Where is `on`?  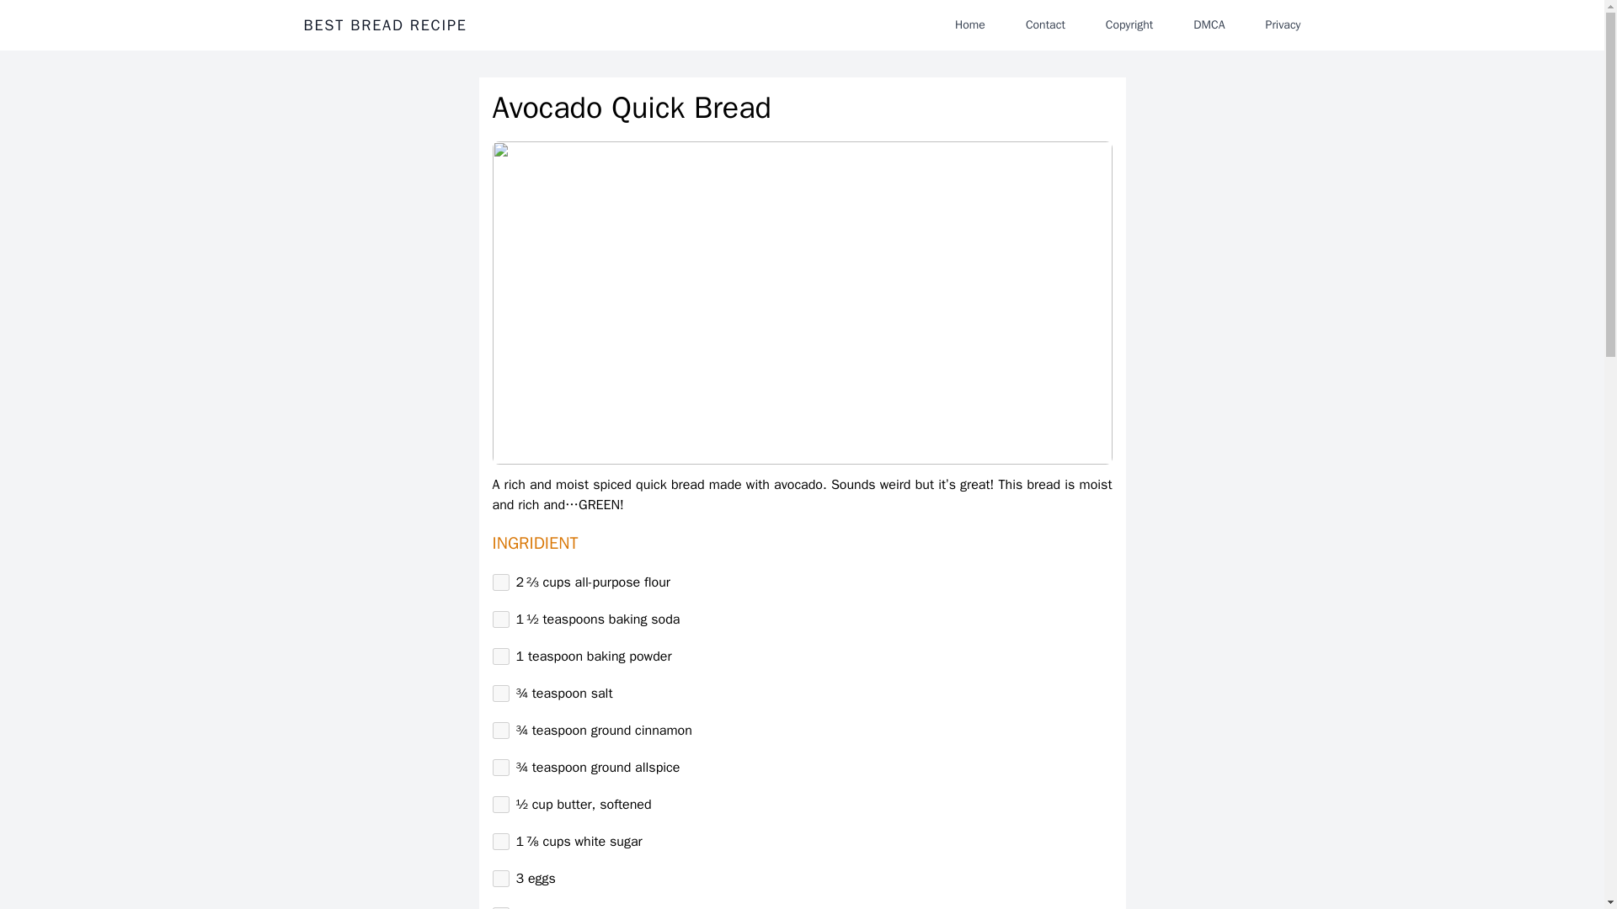 on is located at coordinates (500, 619).